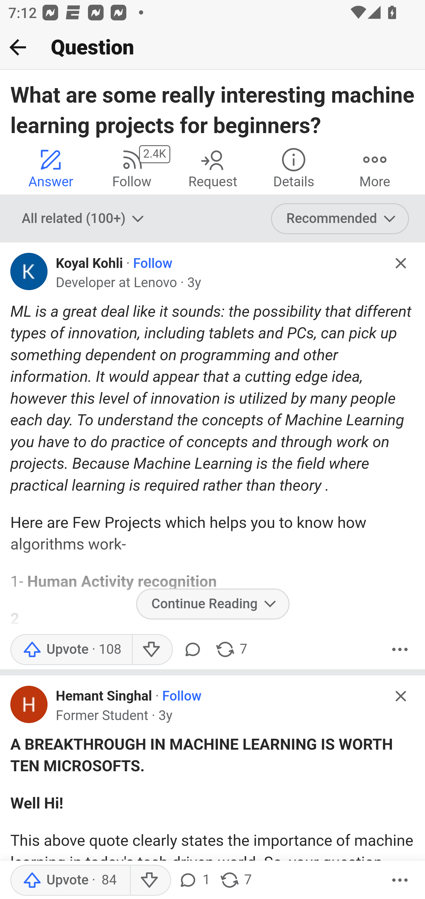 The height and width of the screenshot is (899, 425). What do you see at coordinates (84, 219) in the screenshot?
I see `All related (100+)` at bounding box center [84, 219].